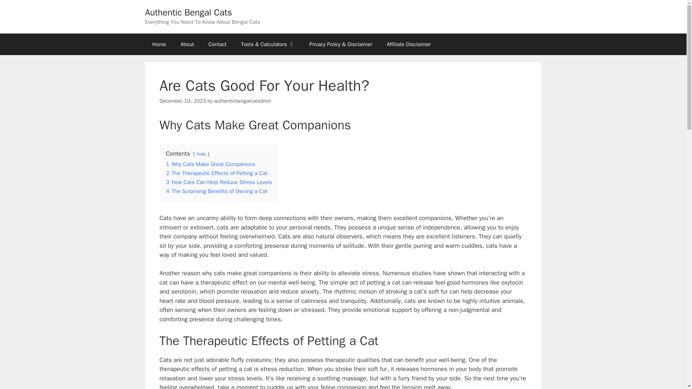  What do you see at coordinates (409, 44) in the screenshot?
I see `Affiliate Disclaimer` at bounding box center [409, 44].